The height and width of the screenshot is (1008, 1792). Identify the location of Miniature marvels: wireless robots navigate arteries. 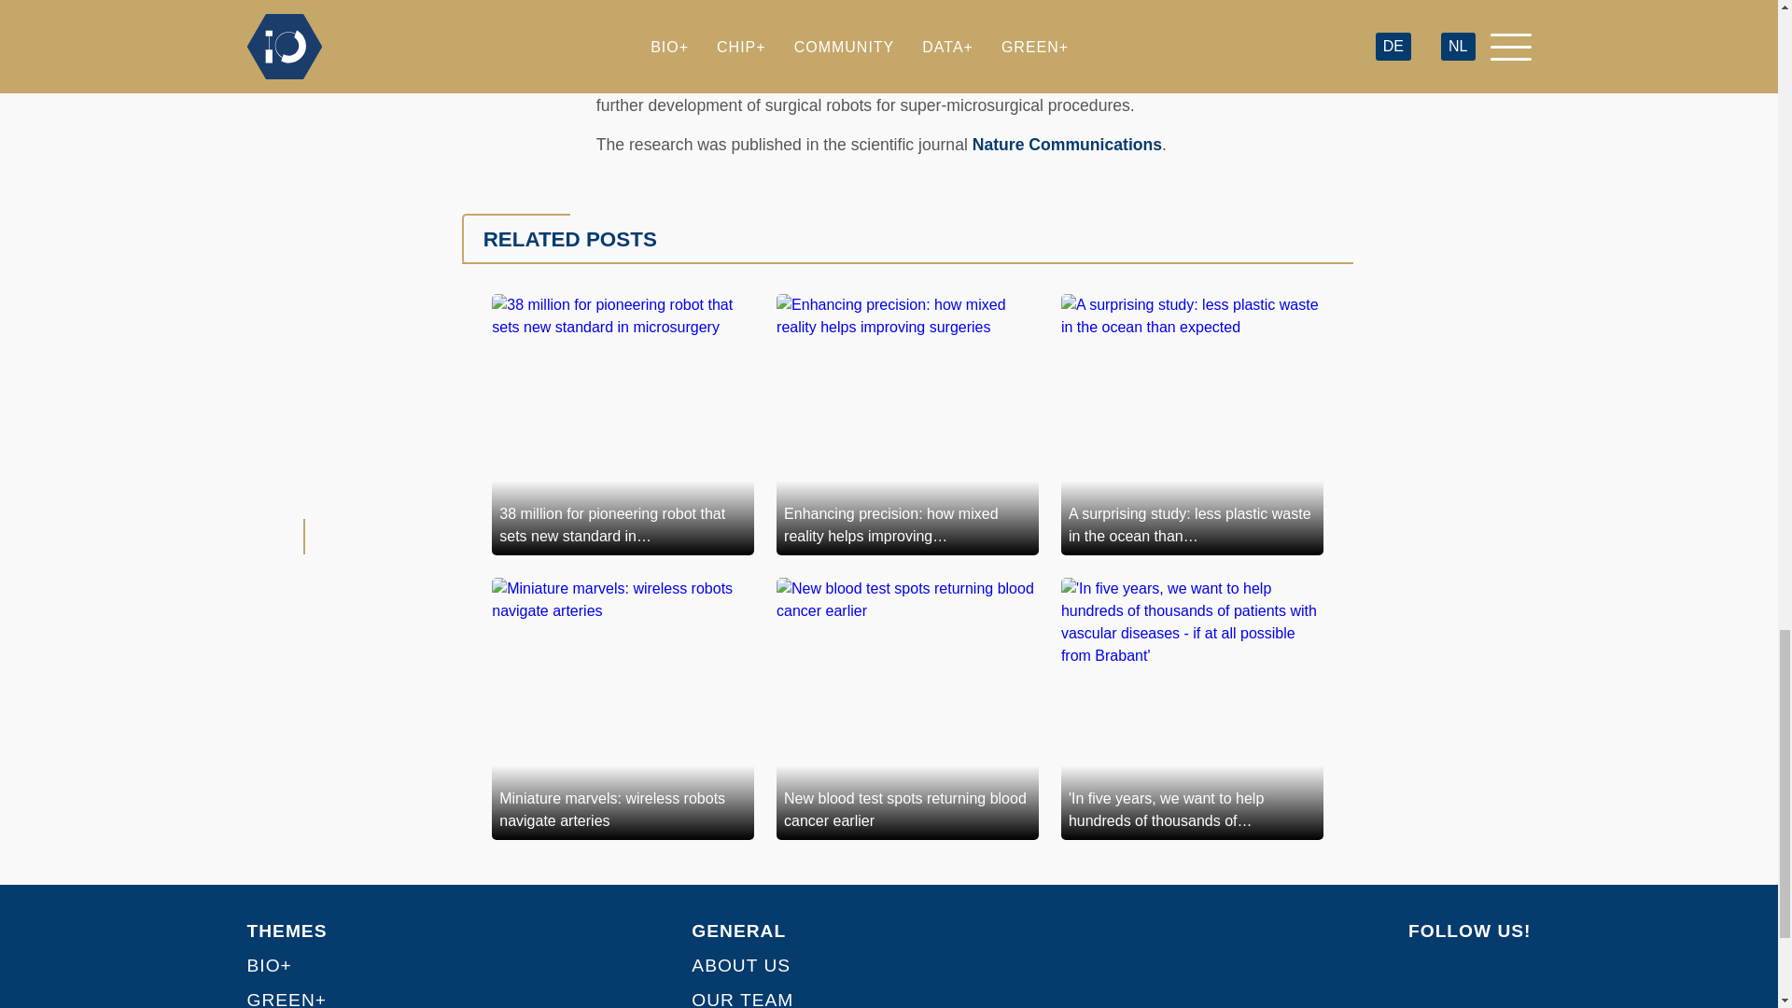
(623, 707).